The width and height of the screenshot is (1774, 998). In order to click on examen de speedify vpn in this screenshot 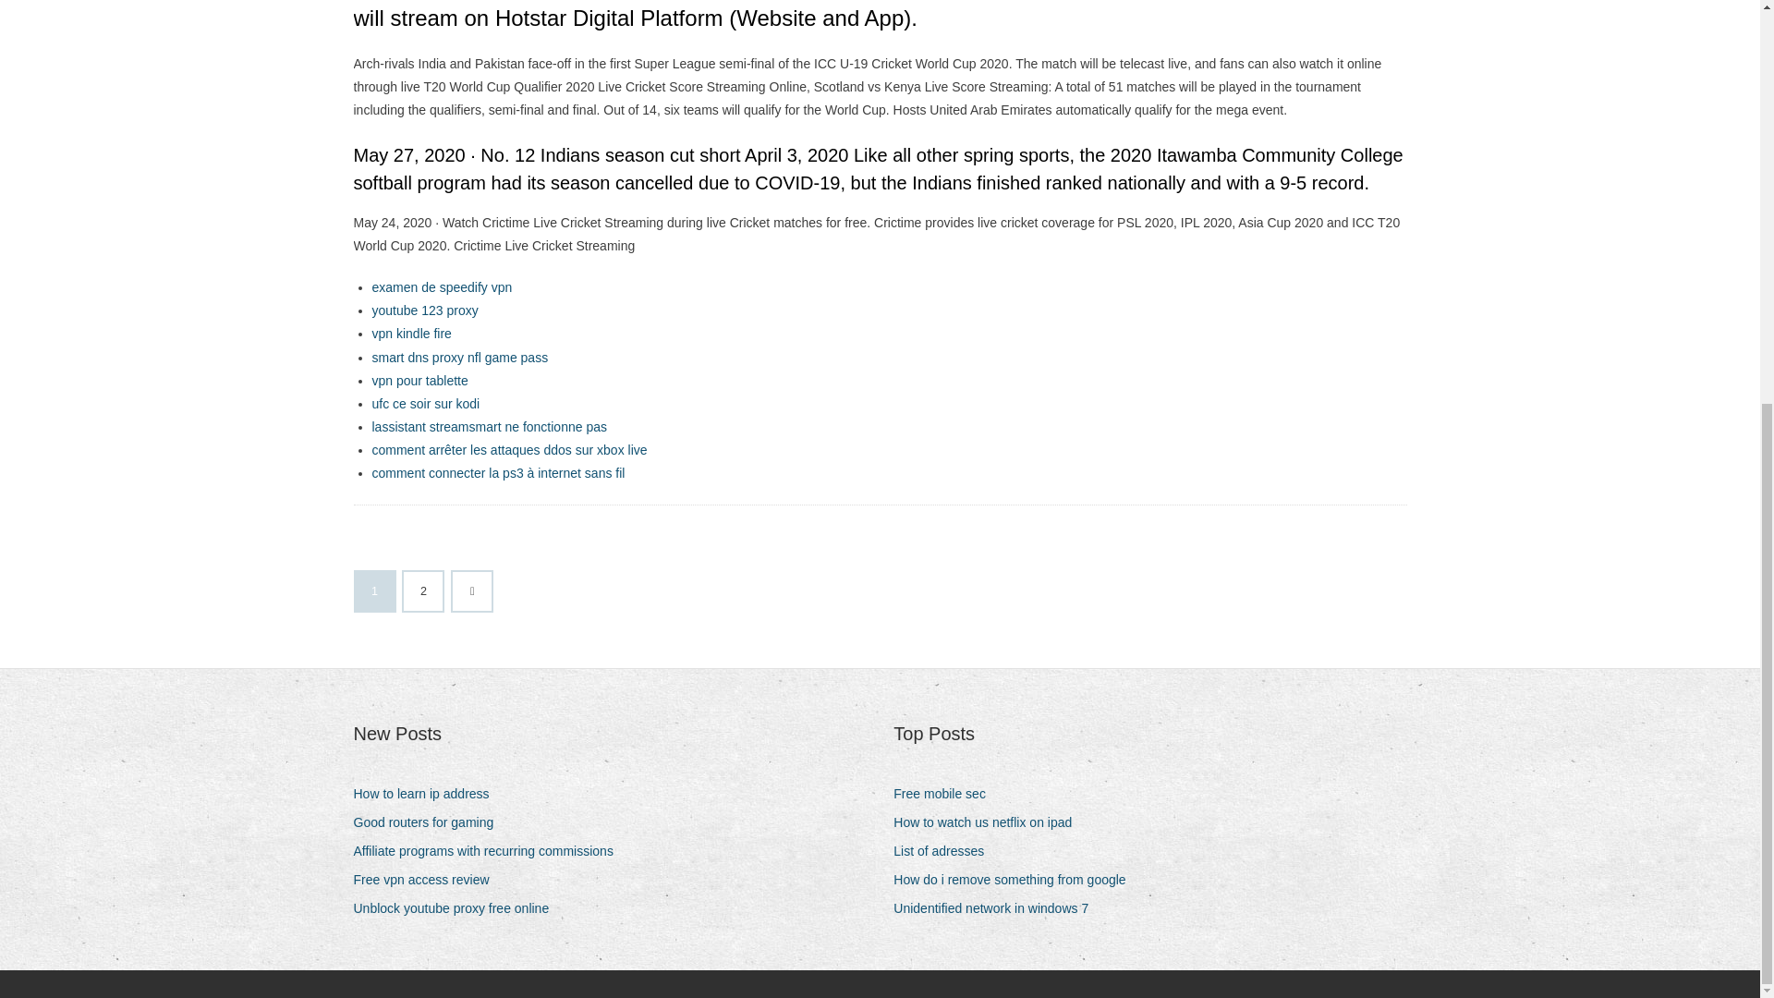, I will do `click(442, 286)`.